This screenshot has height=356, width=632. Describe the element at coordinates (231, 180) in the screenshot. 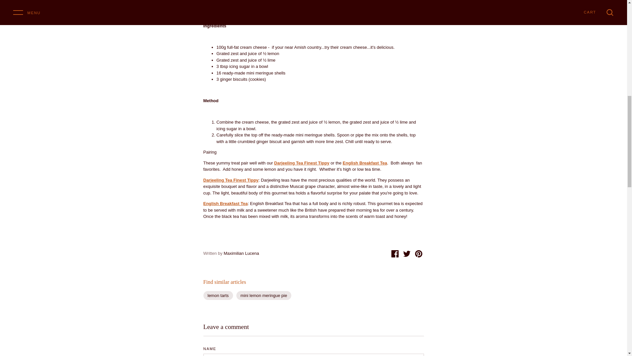

I see `Darjeeling Tea Finest Tippy` at that location.